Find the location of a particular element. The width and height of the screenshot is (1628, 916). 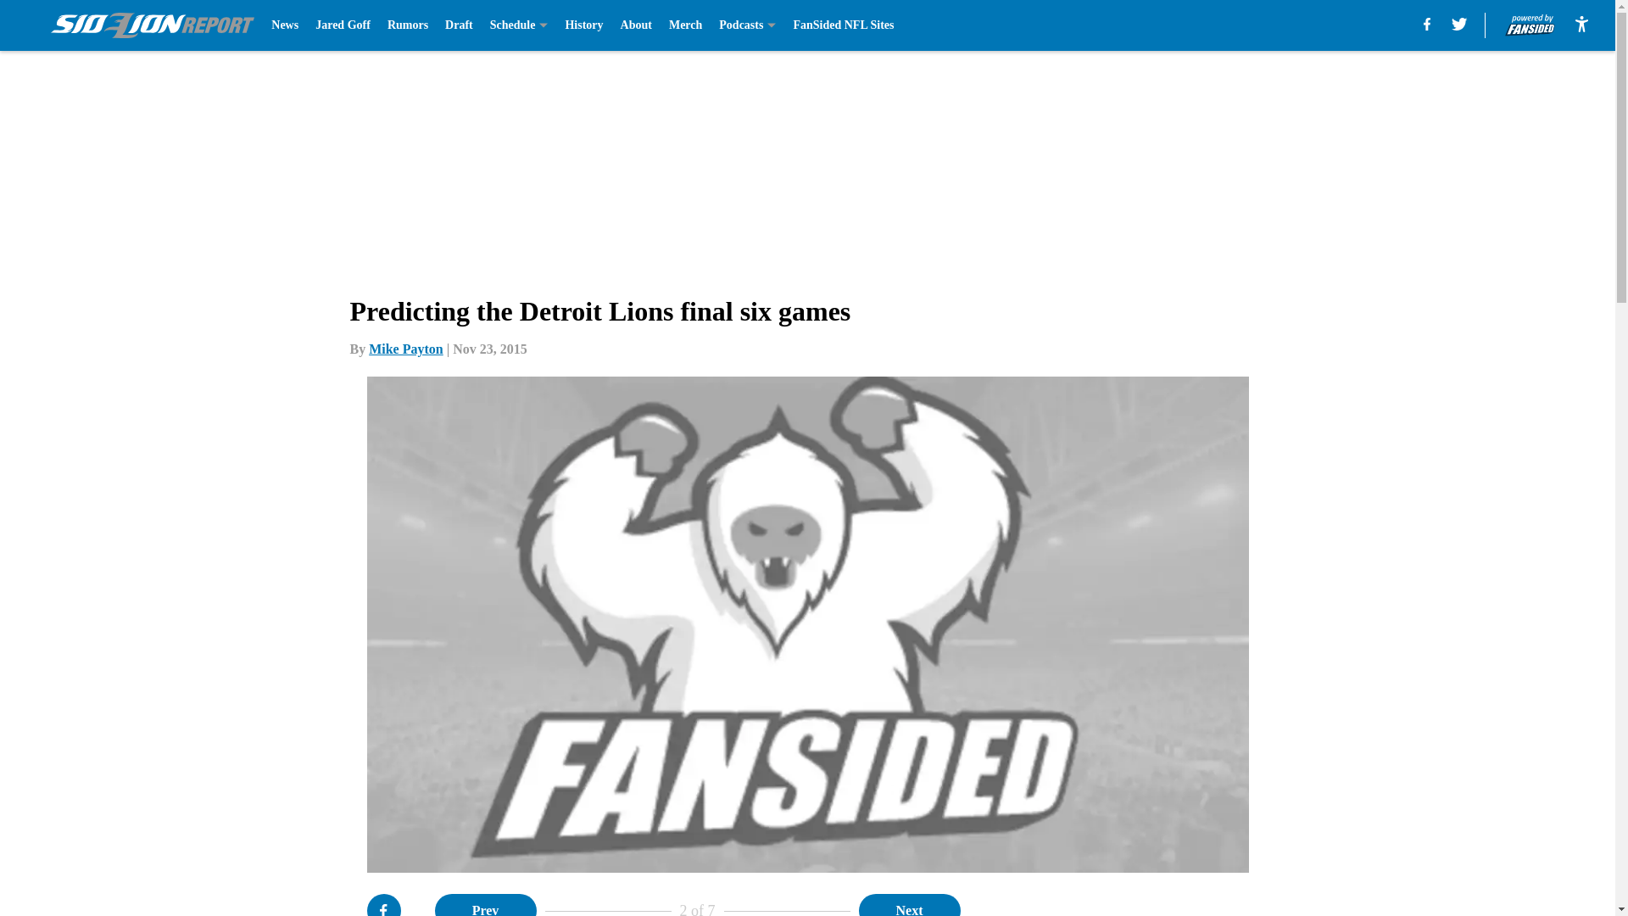

Mike Payton is located at coordinates (405, 349).